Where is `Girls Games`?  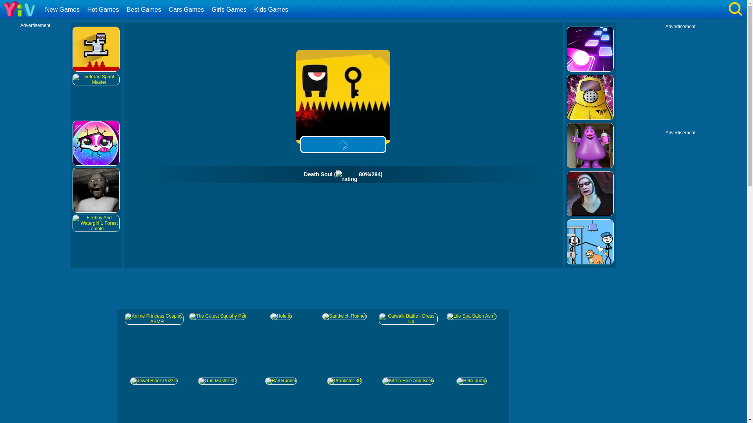
Girls Games is located at coordinates (230, 9).